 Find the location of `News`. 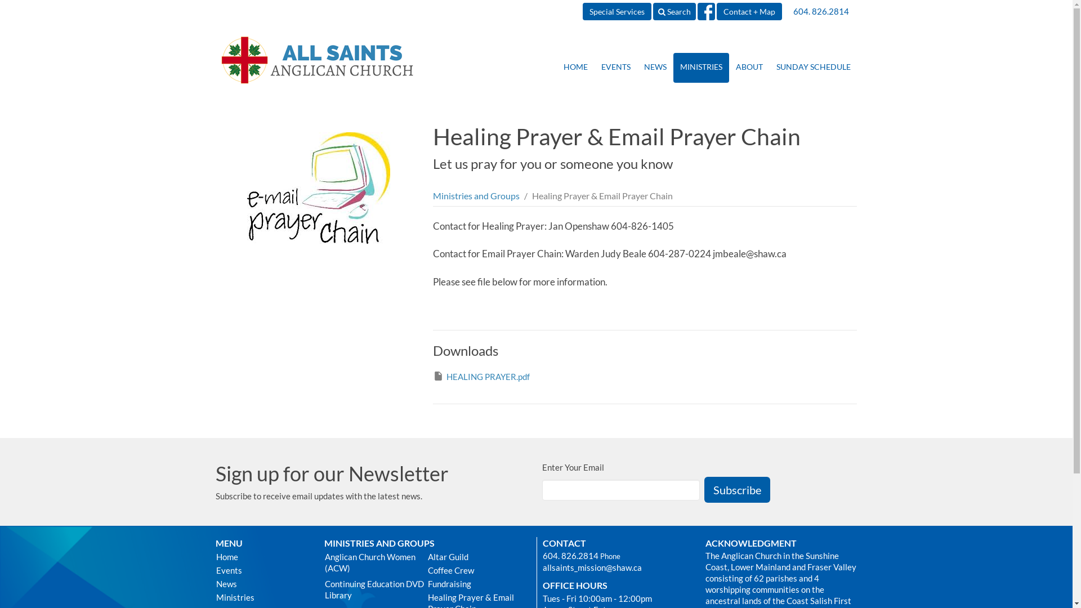

News is located at coordinates (263, 584).